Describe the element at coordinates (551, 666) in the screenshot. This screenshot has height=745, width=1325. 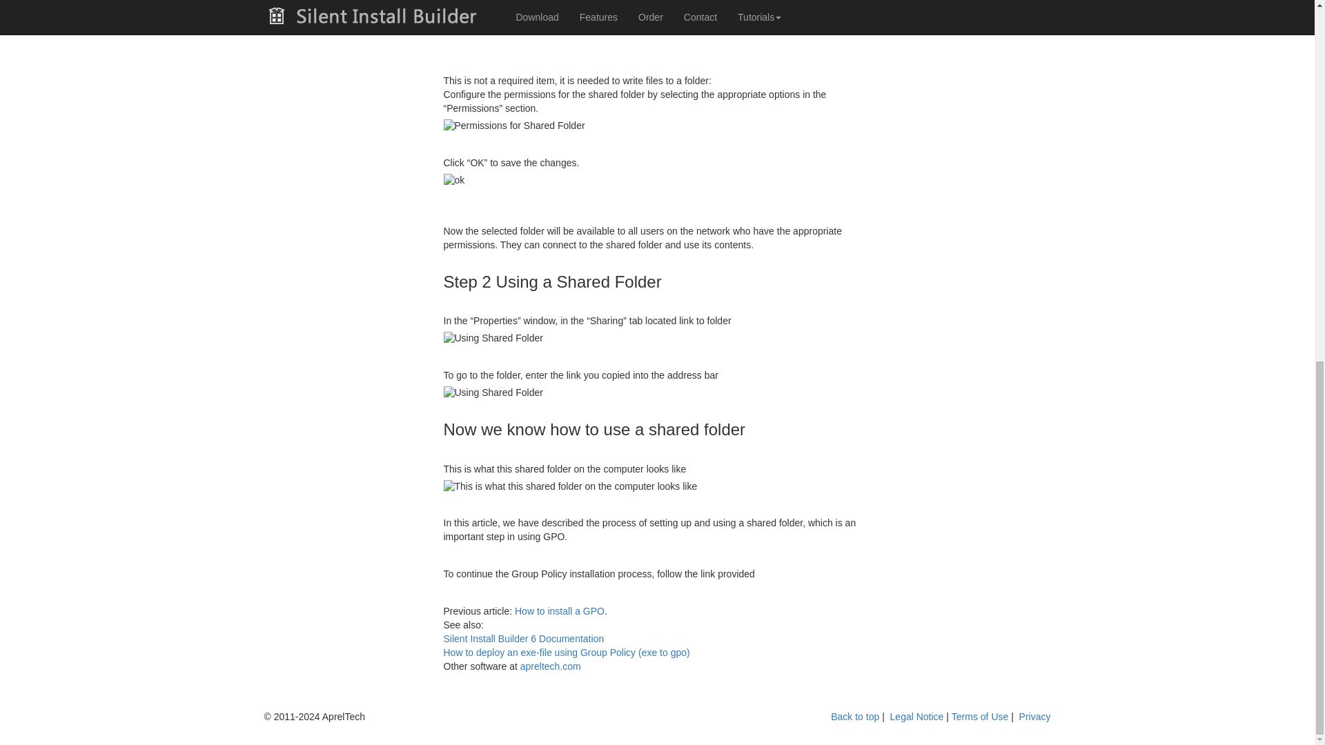
I see `apreltech.com` at that location.